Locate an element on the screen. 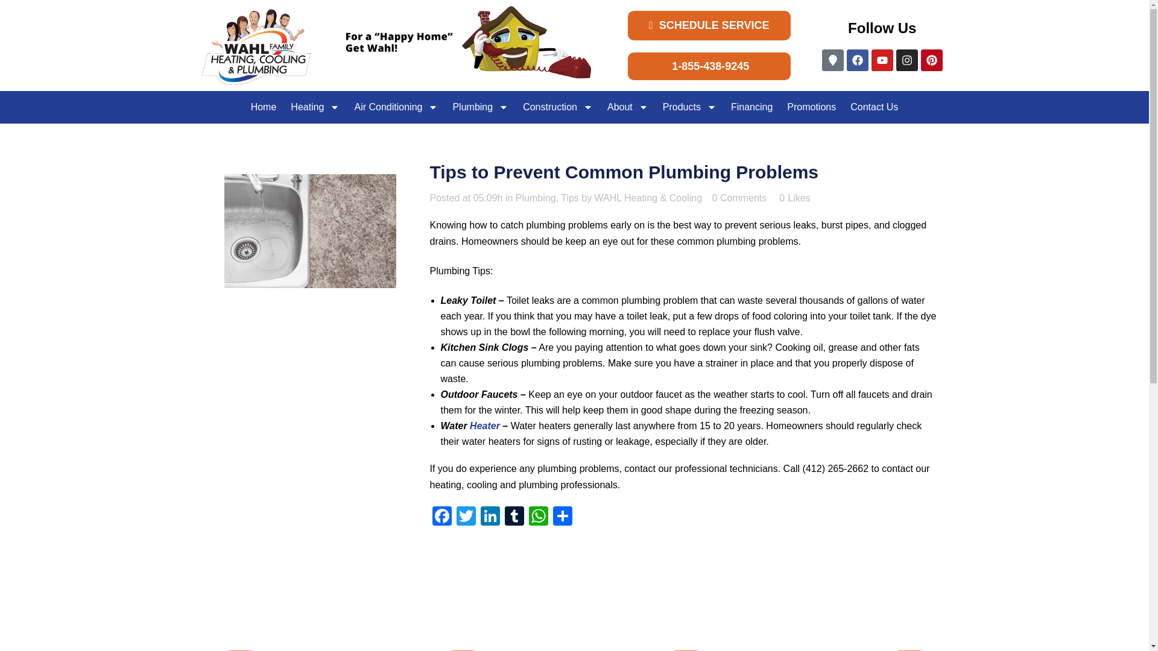  Home is located at coordinates (263, 107).